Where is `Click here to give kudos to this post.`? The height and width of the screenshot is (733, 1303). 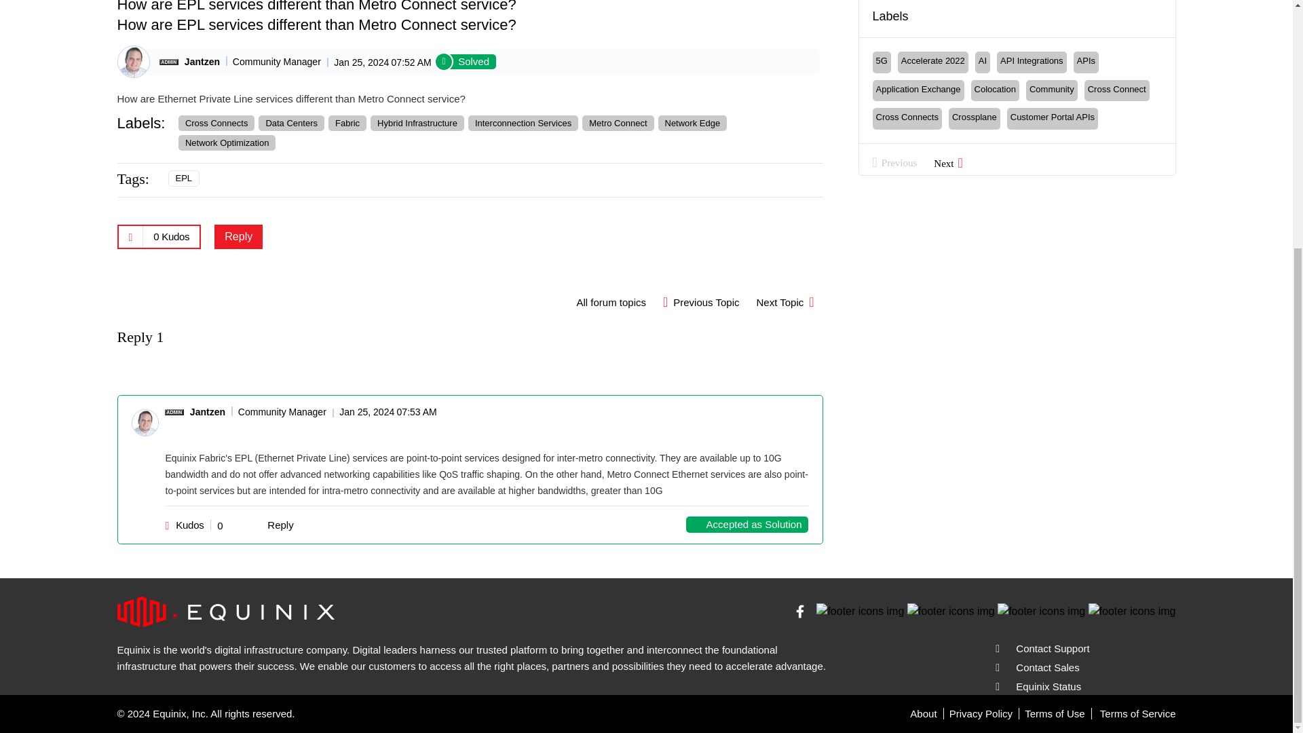 Click here to give kudos to this post. is located at coordinates (130, 236).